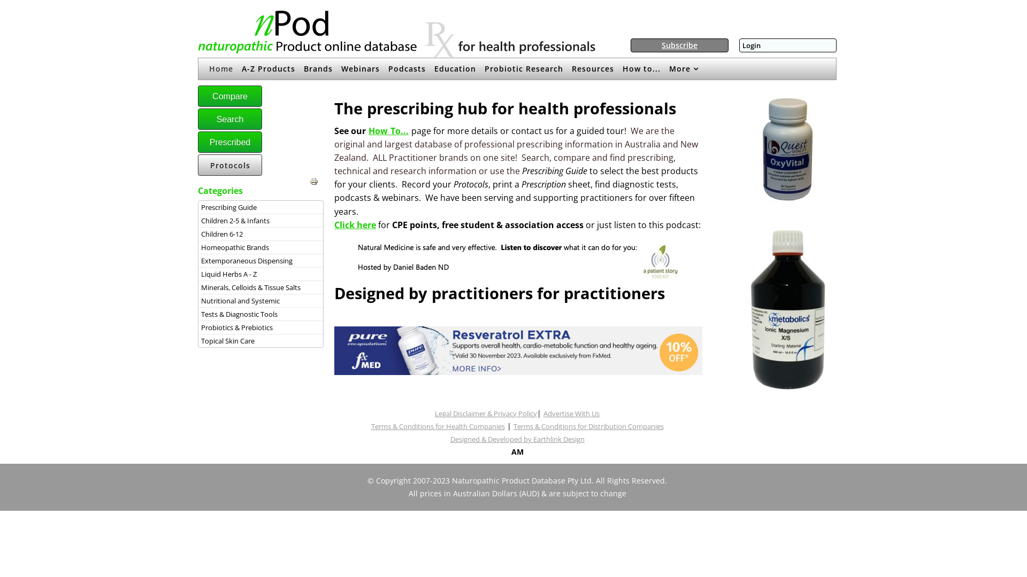  What do you see at coordinates (261, 221) in the screenshot?
I see `Children 2-5 & Infants` at bounding box center [261, 221].